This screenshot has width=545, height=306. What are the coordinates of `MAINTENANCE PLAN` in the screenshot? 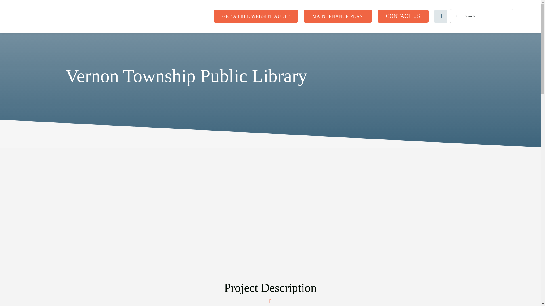 It's located at (338, 16).